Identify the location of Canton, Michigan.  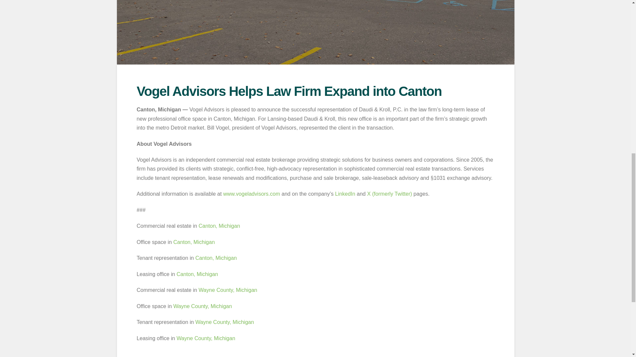
(219, 225).